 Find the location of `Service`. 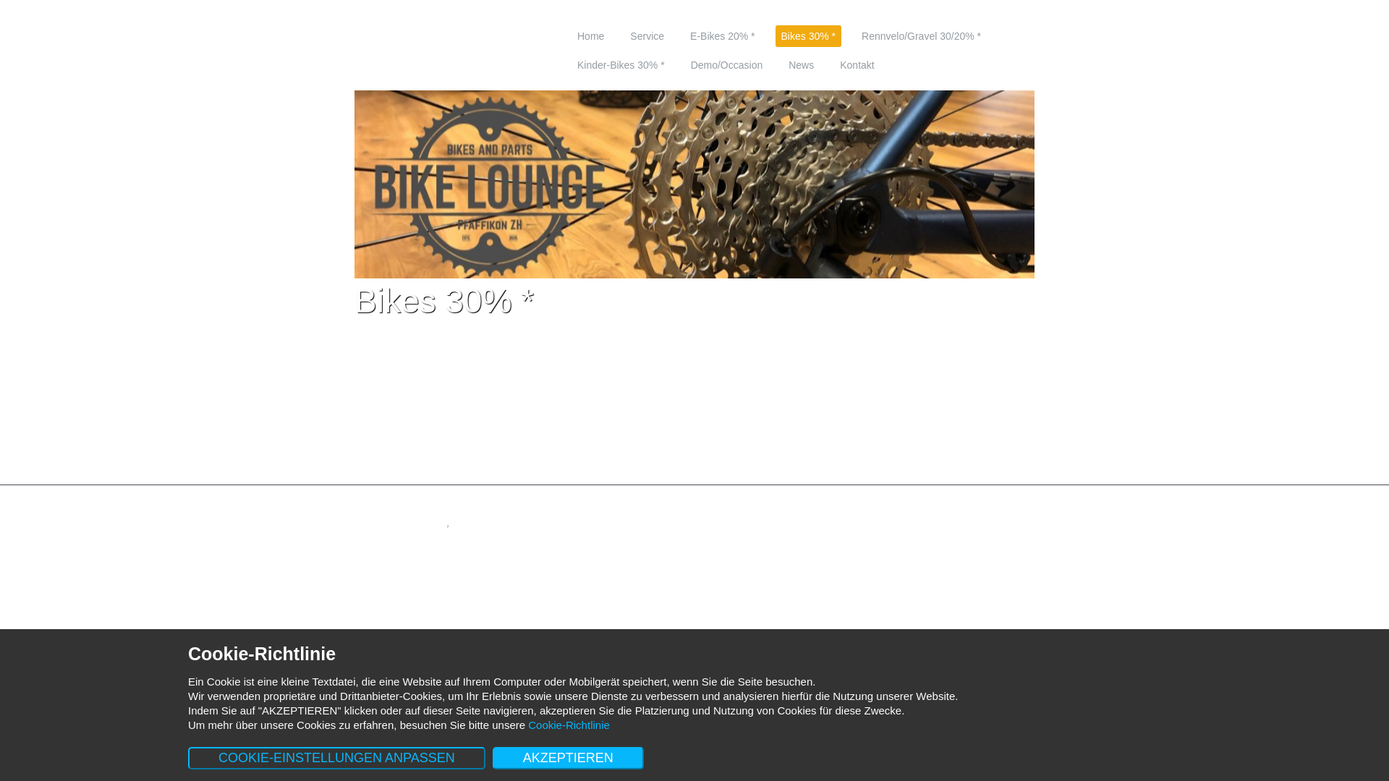

Service is located at coordinates (647, 36).